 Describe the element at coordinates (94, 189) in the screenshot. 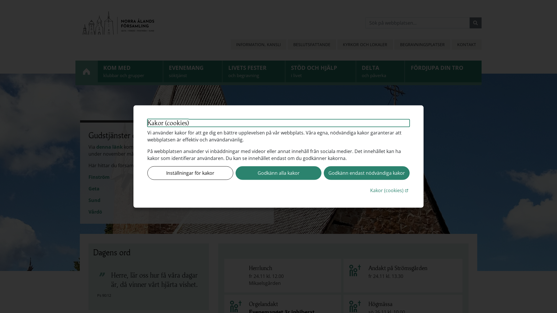

I see `Geta` at that location.